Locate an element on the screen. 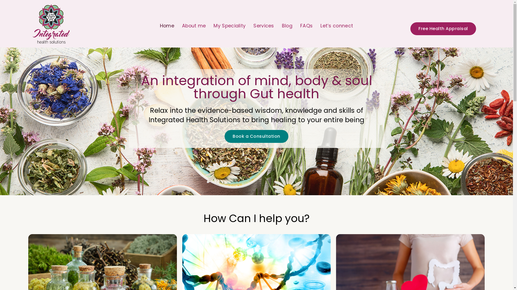 Image resolution: width=517 pixels, height=290 pixels. Free Health Appraisal is located at coordinates (443, 29).